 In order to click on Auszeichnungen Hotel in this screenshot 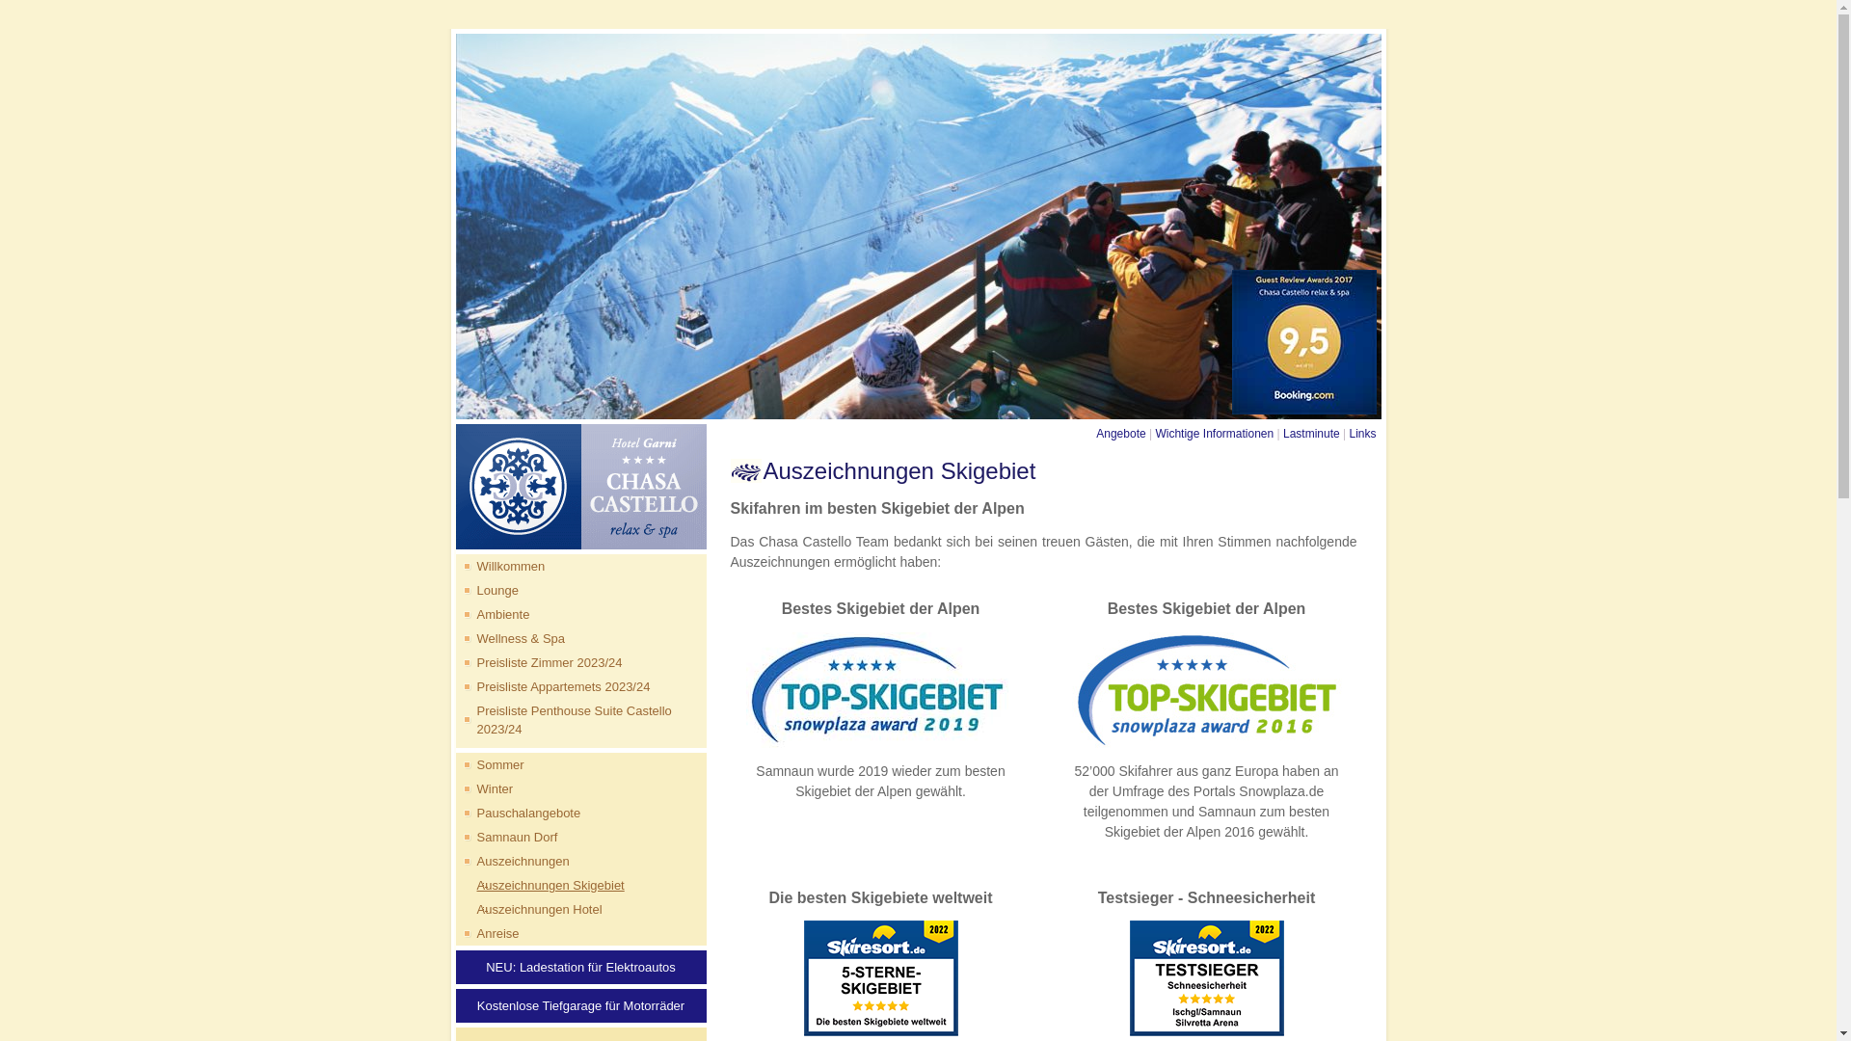, I will do `click(528, 910)`.